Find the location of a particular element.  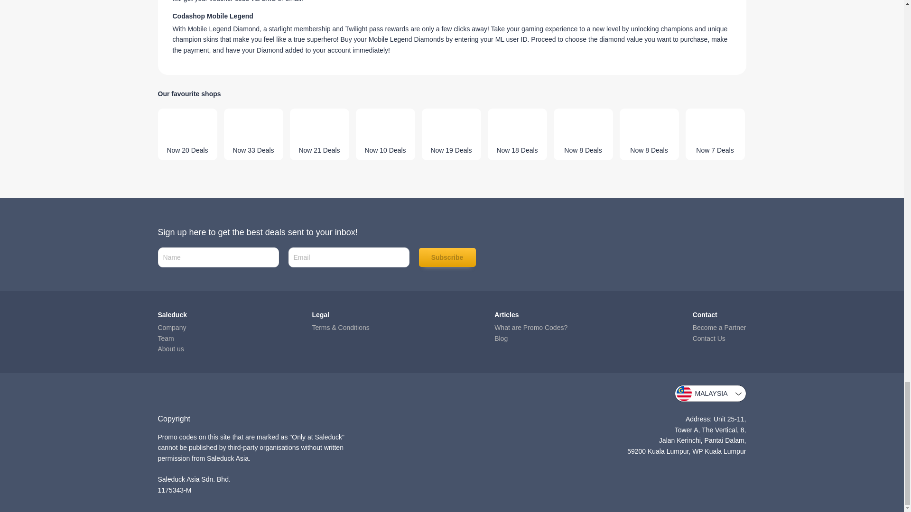

Company is located at coordinates (172, 327).